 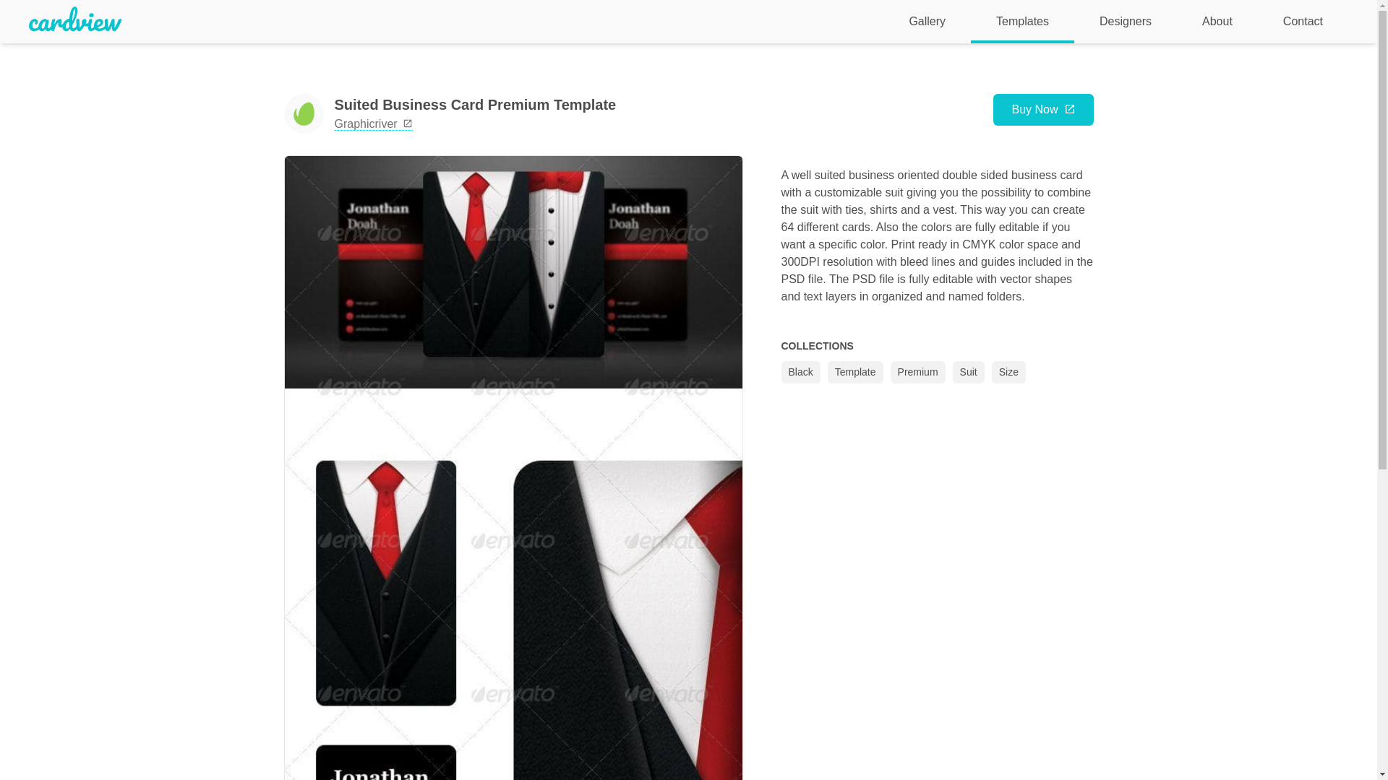 I want to click on Buy Now, so click(x=1043, y=109).